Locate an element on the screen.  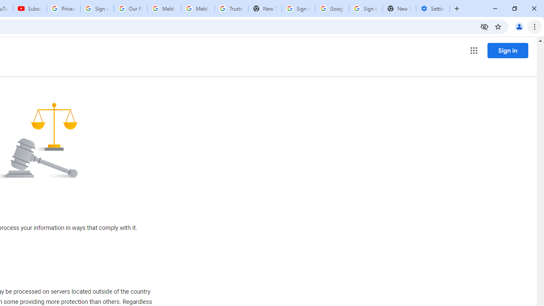
Subscriptions - YouTube is located at coordinates (30, 8).